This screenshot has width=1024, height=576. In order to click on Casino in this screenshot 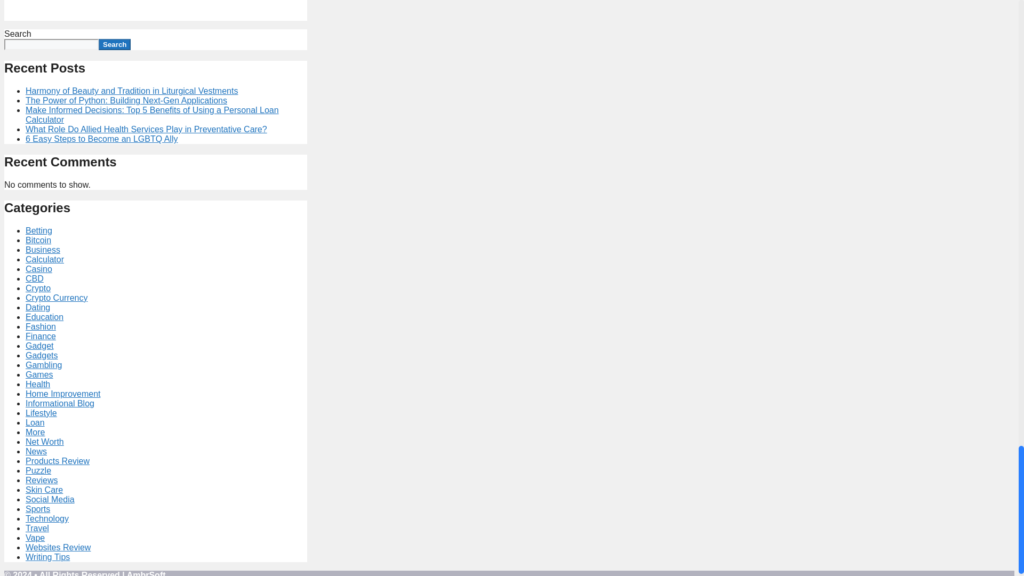, I will do `click(38, 269)`.